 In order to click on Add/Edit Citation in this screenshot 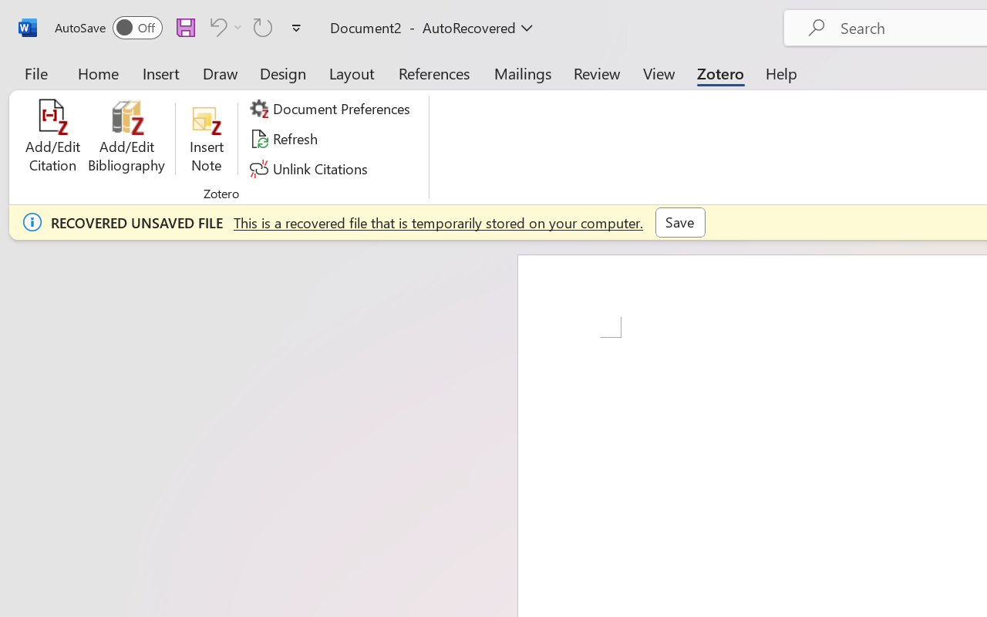, I will do `click(52, 139)`.